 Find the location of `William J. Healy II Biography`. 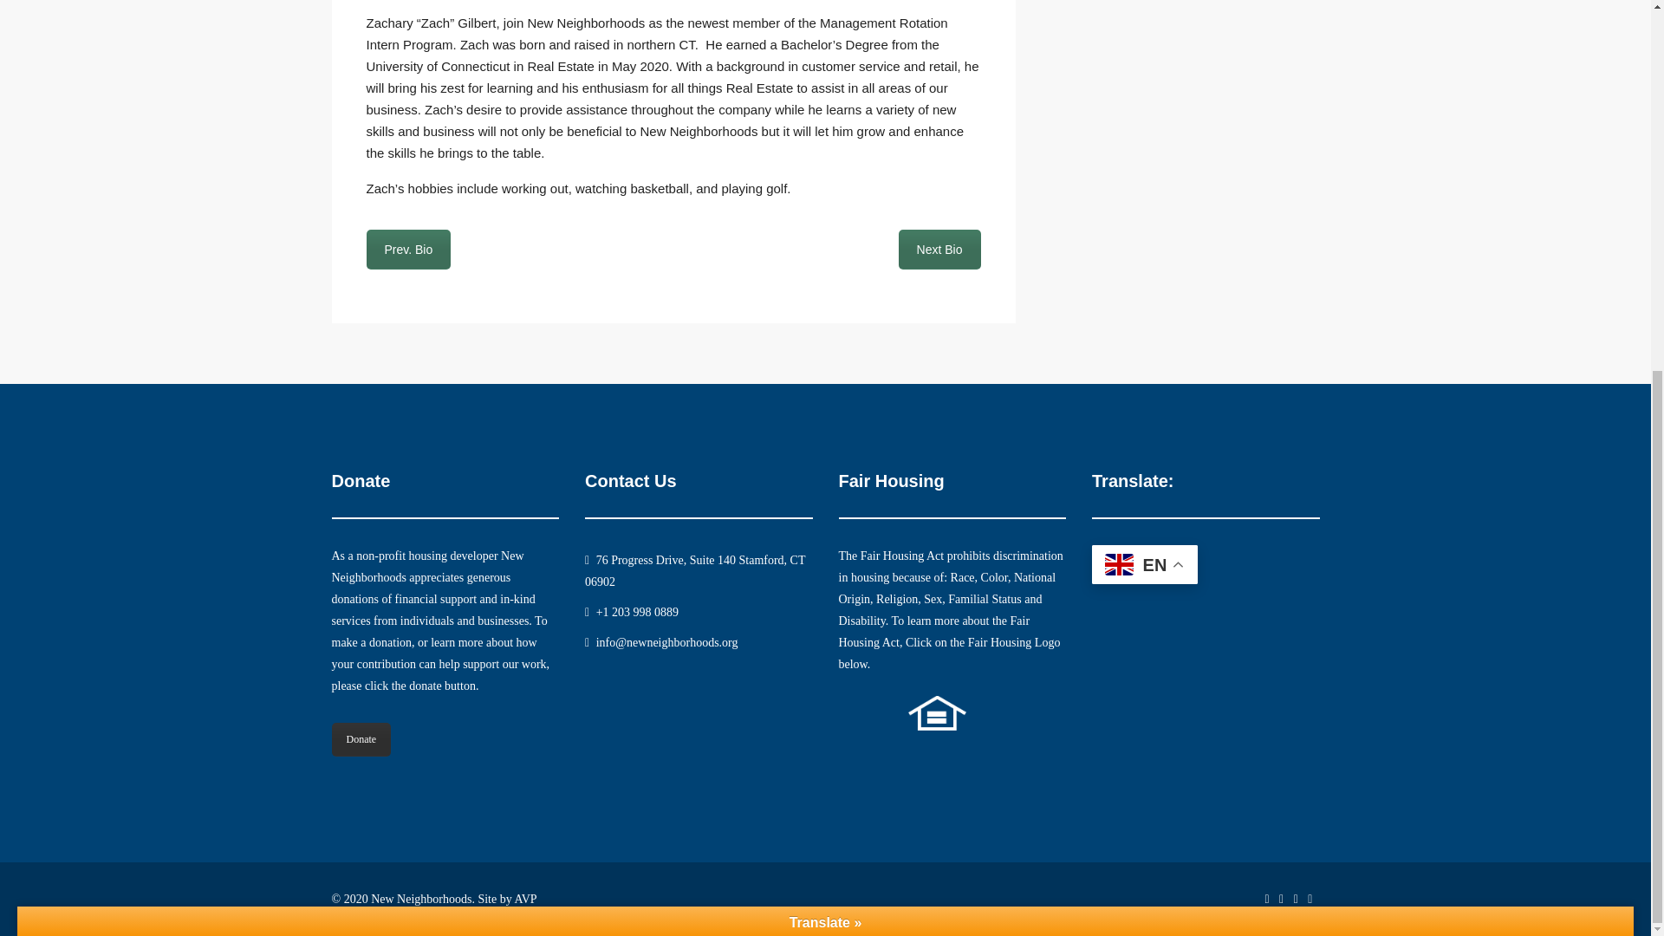

William J. Healy II Biography is located at coordinates (939, 250).